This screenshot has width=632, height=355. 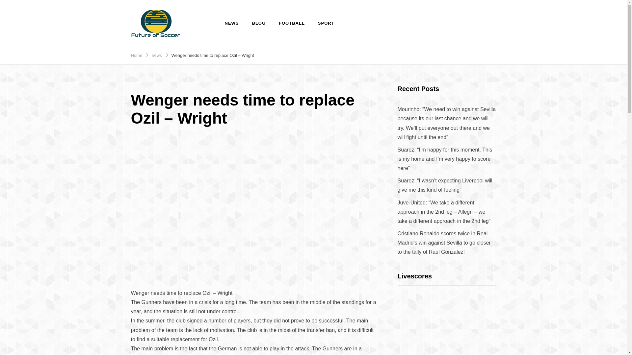 What do you see at coordinates (157, 55) in the screenshot?
I see `news` at bounding box center [157, 55].